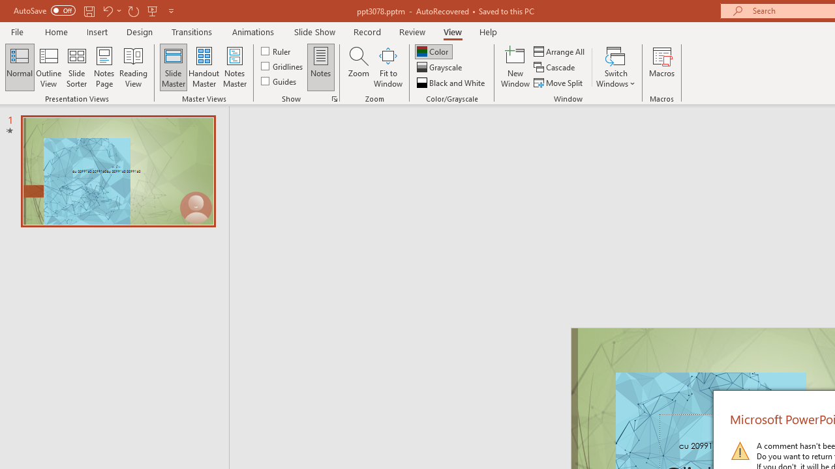 The image size is (835, 469). Describe the element at coordinates (358, 66) in the screenshot. I see `Zoom...` at that location.